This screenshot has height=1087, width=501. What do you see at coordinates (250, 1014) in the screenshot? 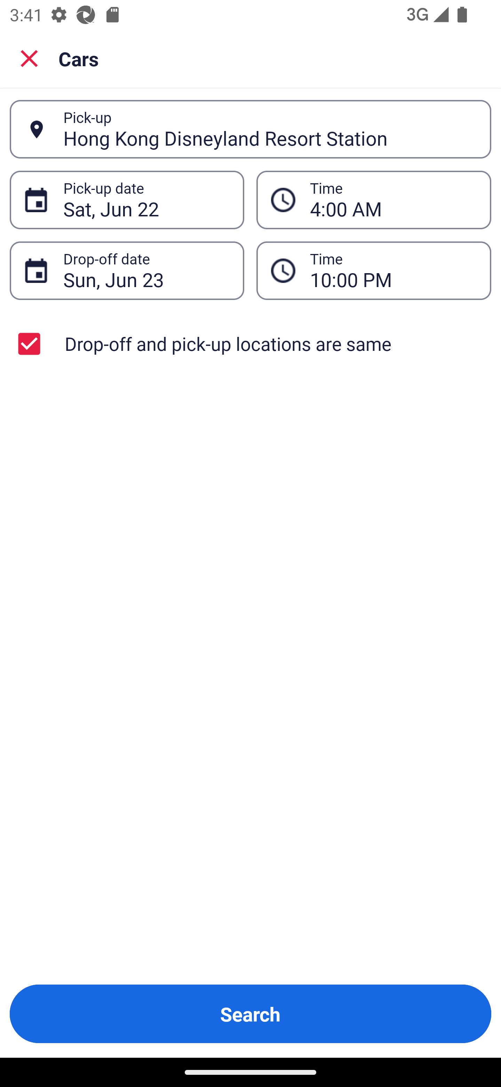
I see `Search Button Search` at bounding box center [250, 1014].